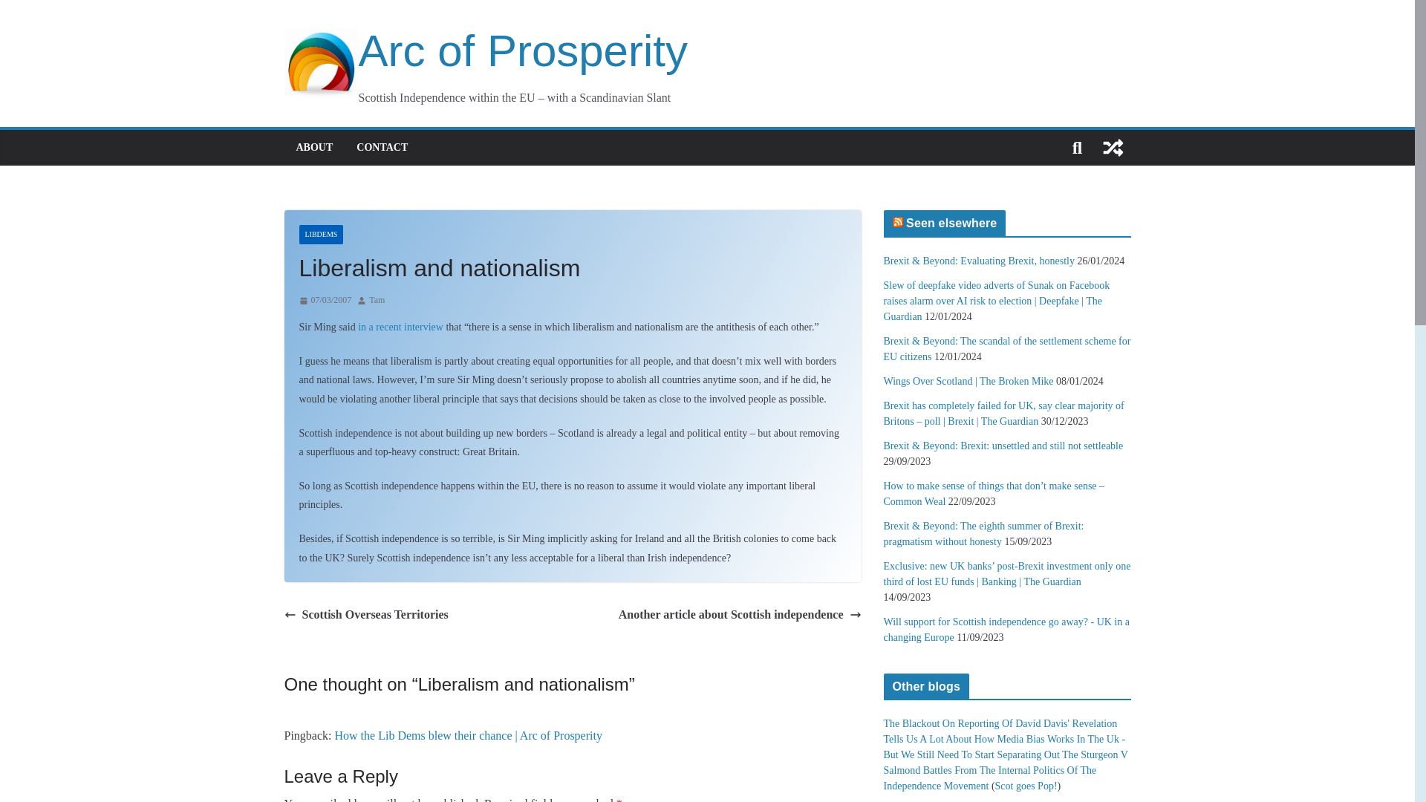 The width and height of the screenshot is (1426, 802). I want to click on View a random post, so click(1113, 147).